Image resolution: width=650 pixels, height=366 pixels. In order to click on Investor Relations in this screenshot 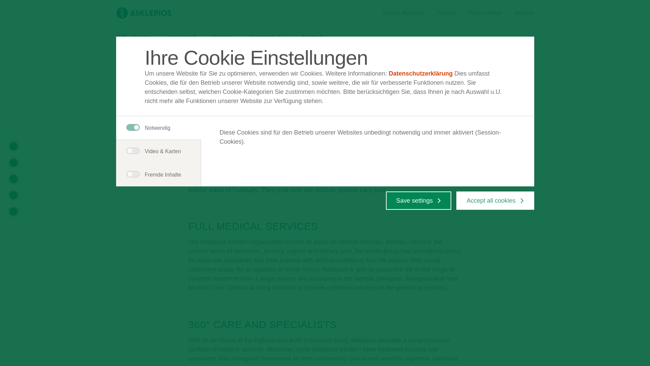, I will do `click(446, 13)`.